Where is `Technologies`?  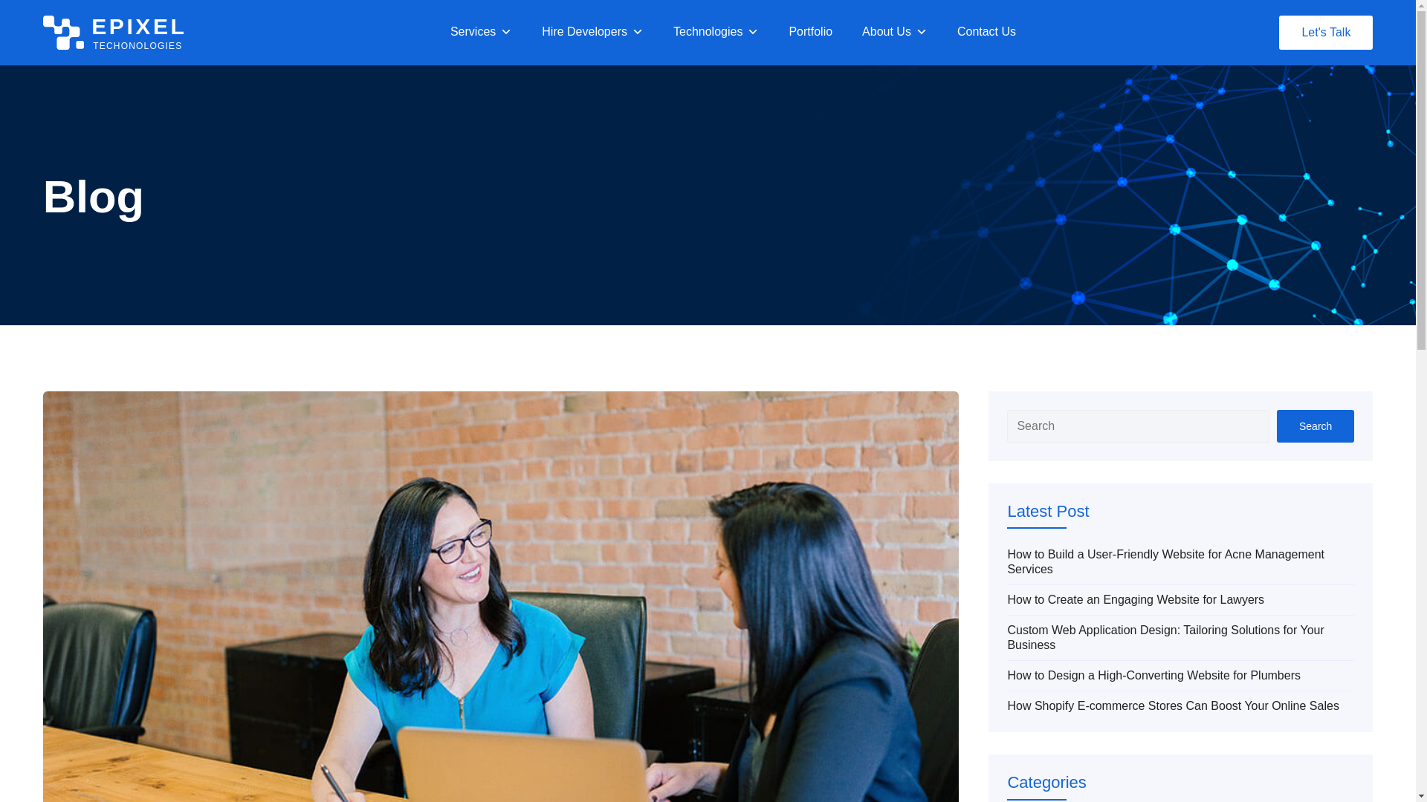 Technologies is located at coordinates (482, 33).